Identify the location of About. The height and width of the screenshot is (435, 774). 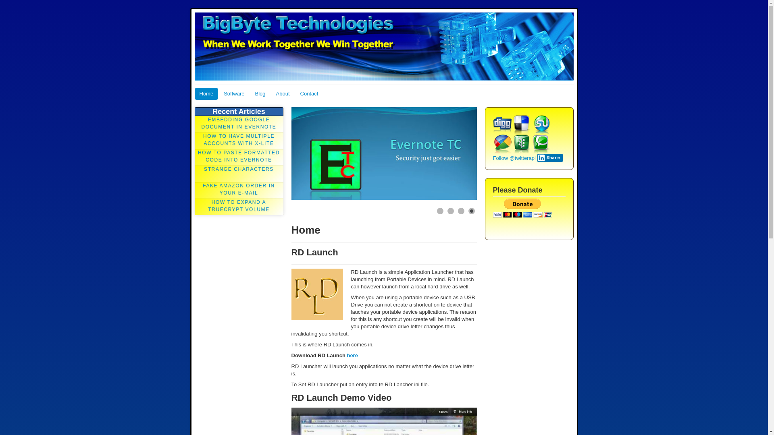
(283, 94).